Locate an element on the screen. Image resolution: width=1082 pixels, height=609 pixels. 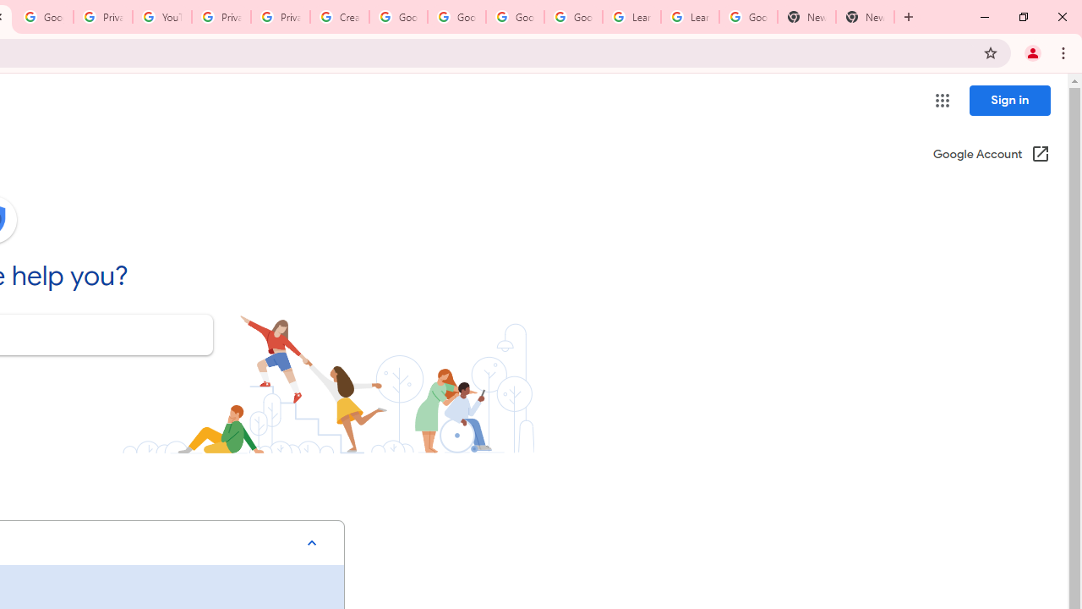
Google Account Help is located at coordinates (514, 17).